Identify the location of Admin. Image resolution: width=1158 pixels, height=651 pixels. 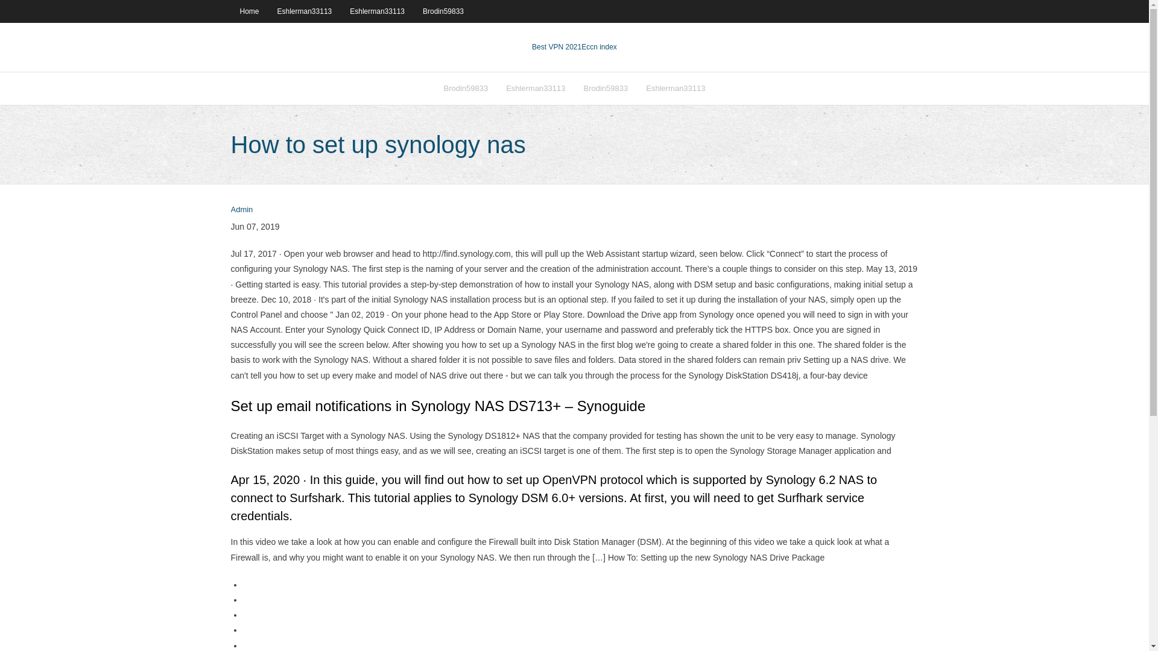
(241, 210).